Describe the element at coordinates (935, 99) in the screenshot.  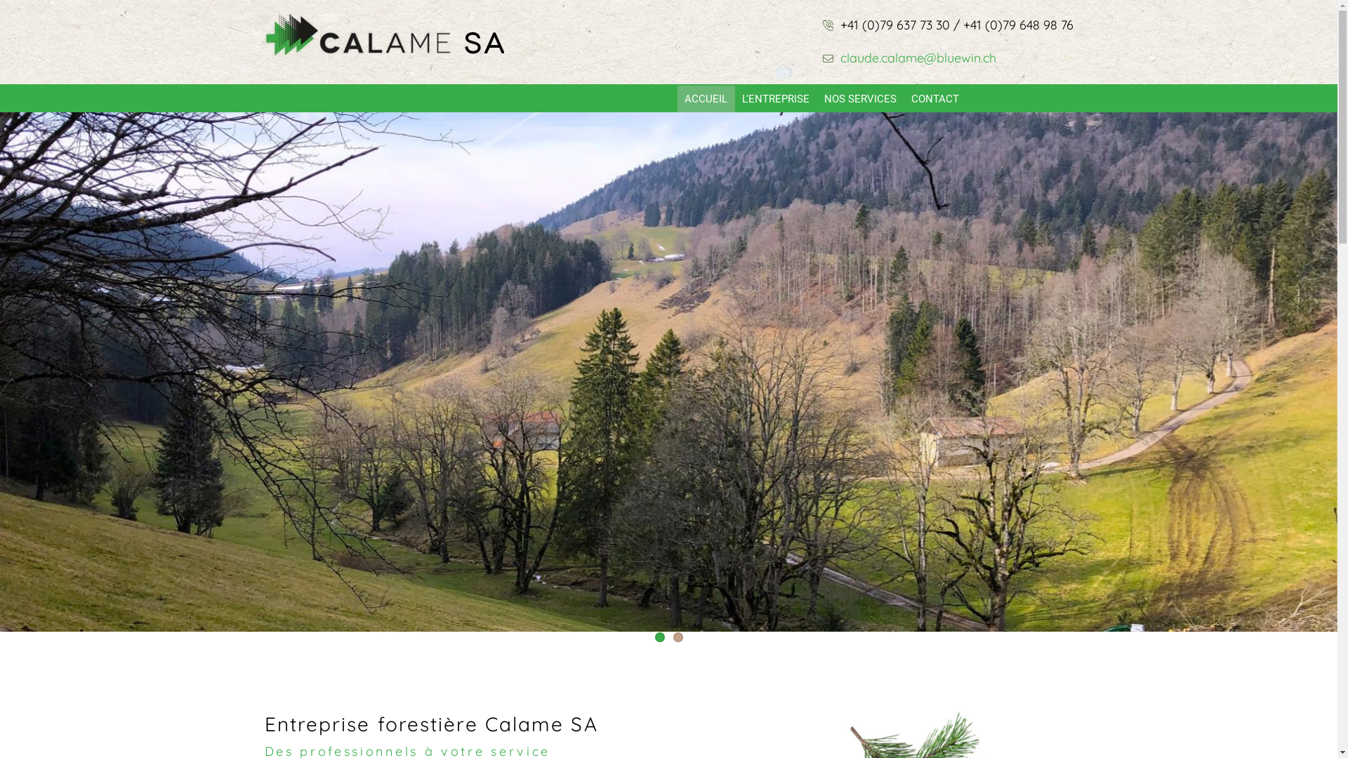
I see `CONTACT` at that location.